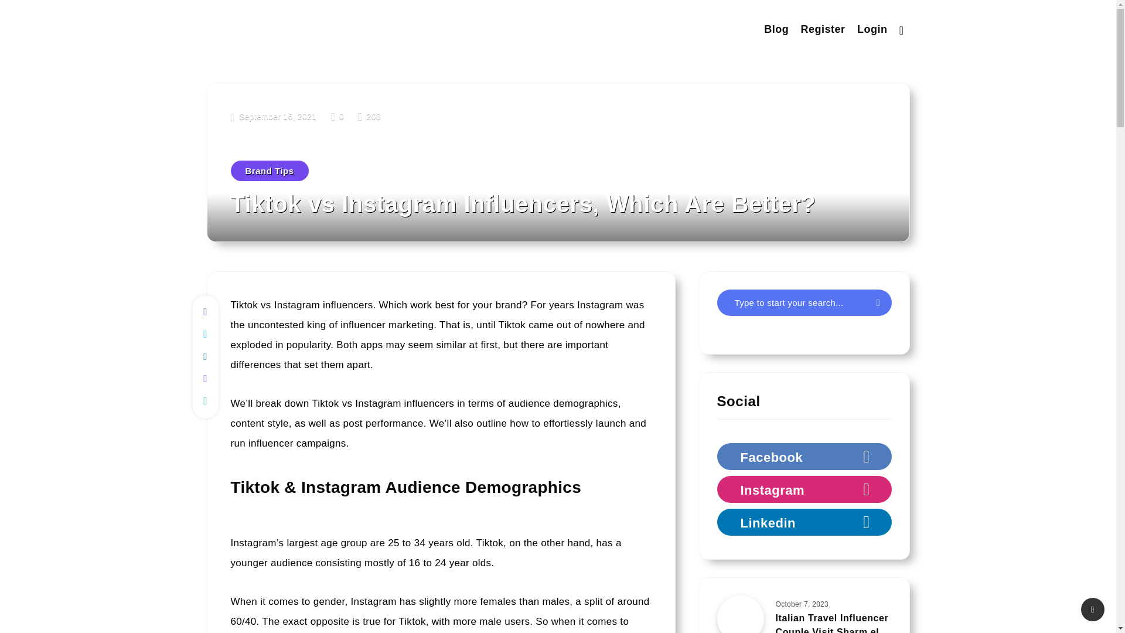 Image resolution: width=1125 pixels, height=633 pixels. What do you see at coordinates (270, 171) in the screenshot?
I see `Brand Tips` at bounding box center [270, 171].